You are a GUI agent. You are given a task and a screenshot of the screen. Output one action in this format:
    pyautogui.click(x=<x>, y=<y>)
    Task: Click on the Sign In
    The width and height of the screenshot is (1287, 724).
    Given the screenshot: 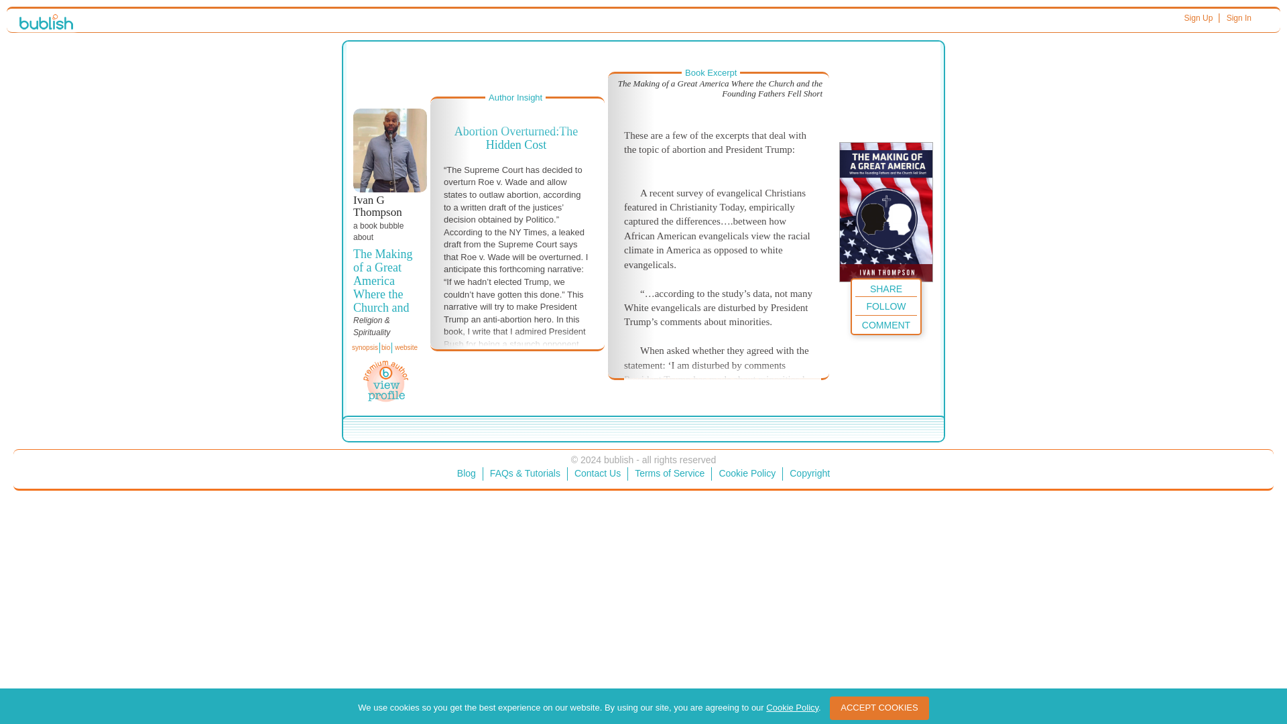 What is the action you would take?
    pyautogui.click(x=1239, y=17)
    